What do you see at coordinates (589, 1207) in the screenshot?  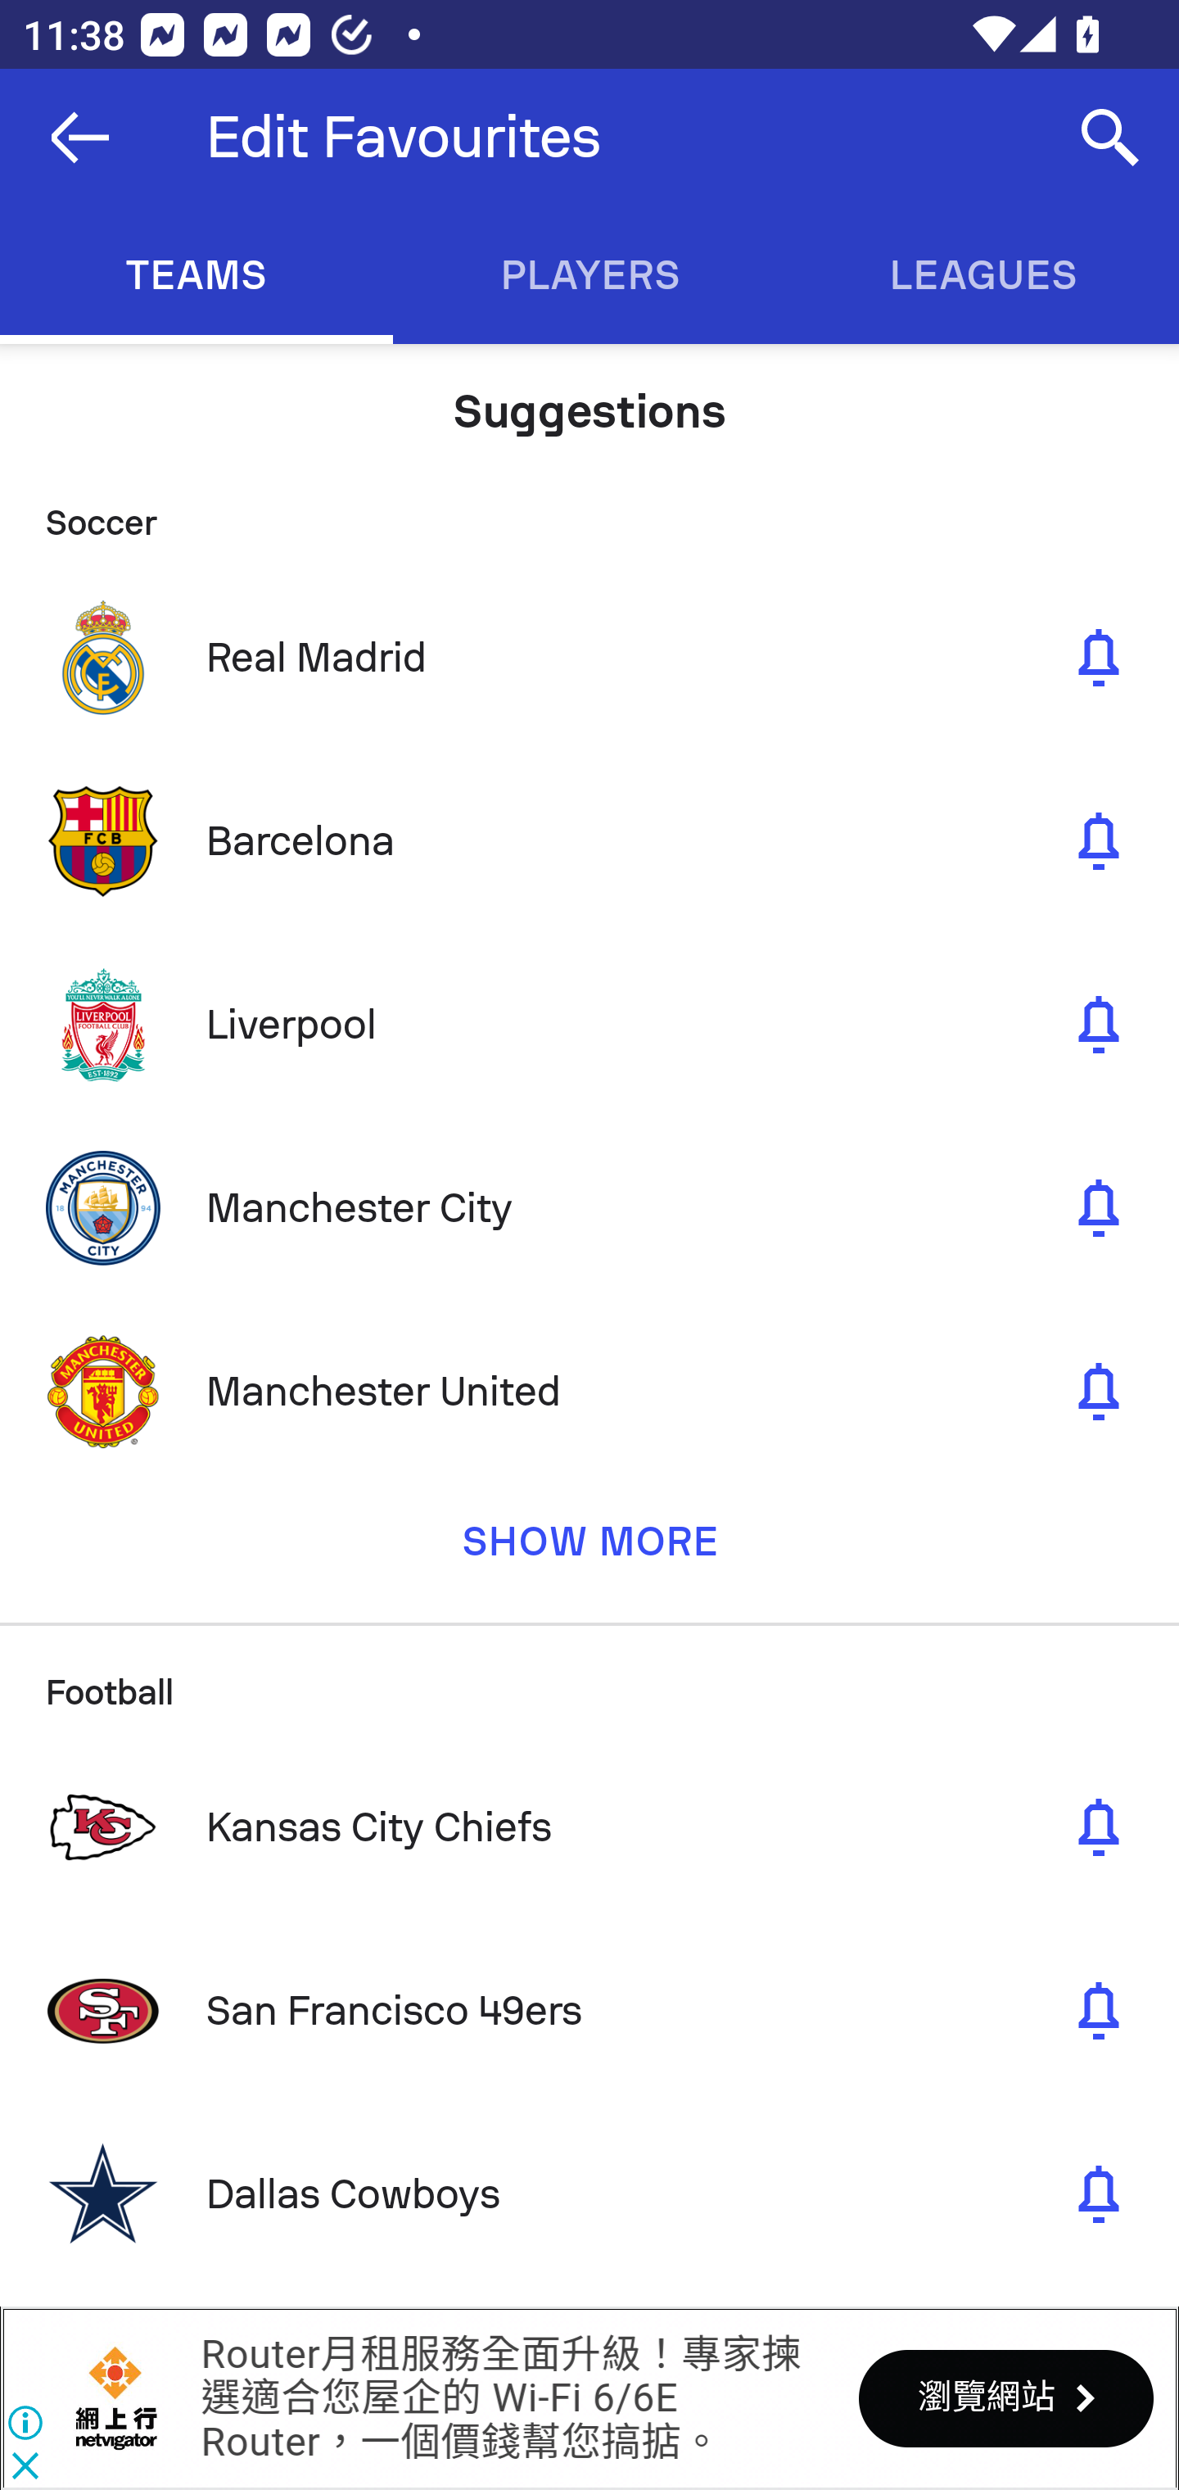 I see `Manchester City` at bounding box center [589, 1207].